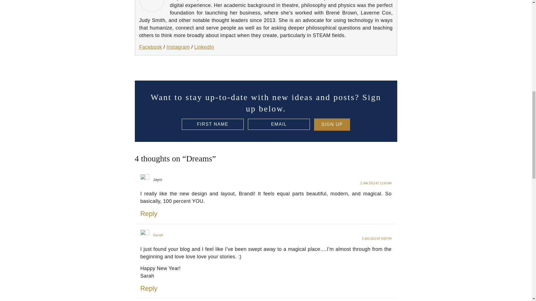 Image resolution: width=536 pixels, height=301 pixels. What do you see at coordinates (376, 183) in the screenshot?
I see `2 JAN 2013 AT 11:56 AM` at bounding box center [376, 183].